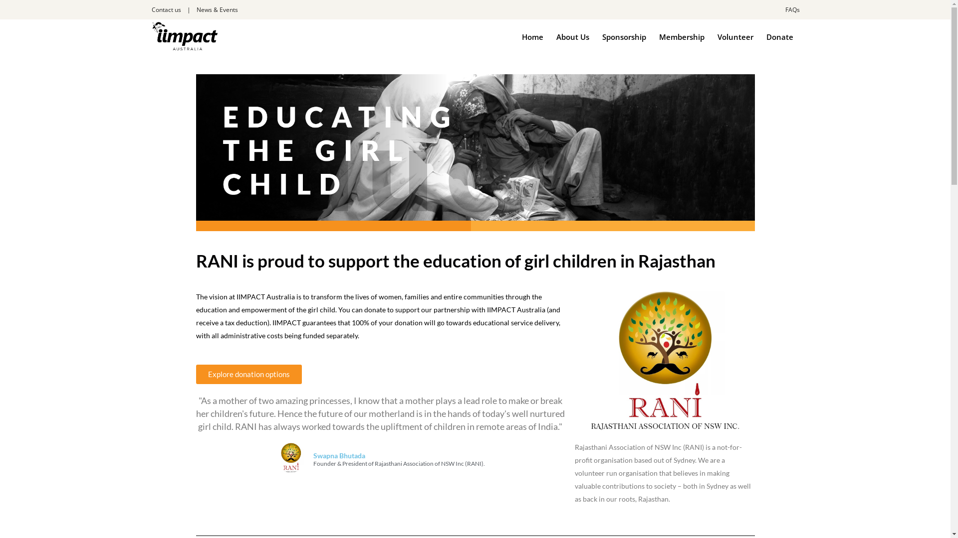  What do you see at coordinates (779, 36) in the screenshot?
I see `Donate` at bounding box center [779, 36].